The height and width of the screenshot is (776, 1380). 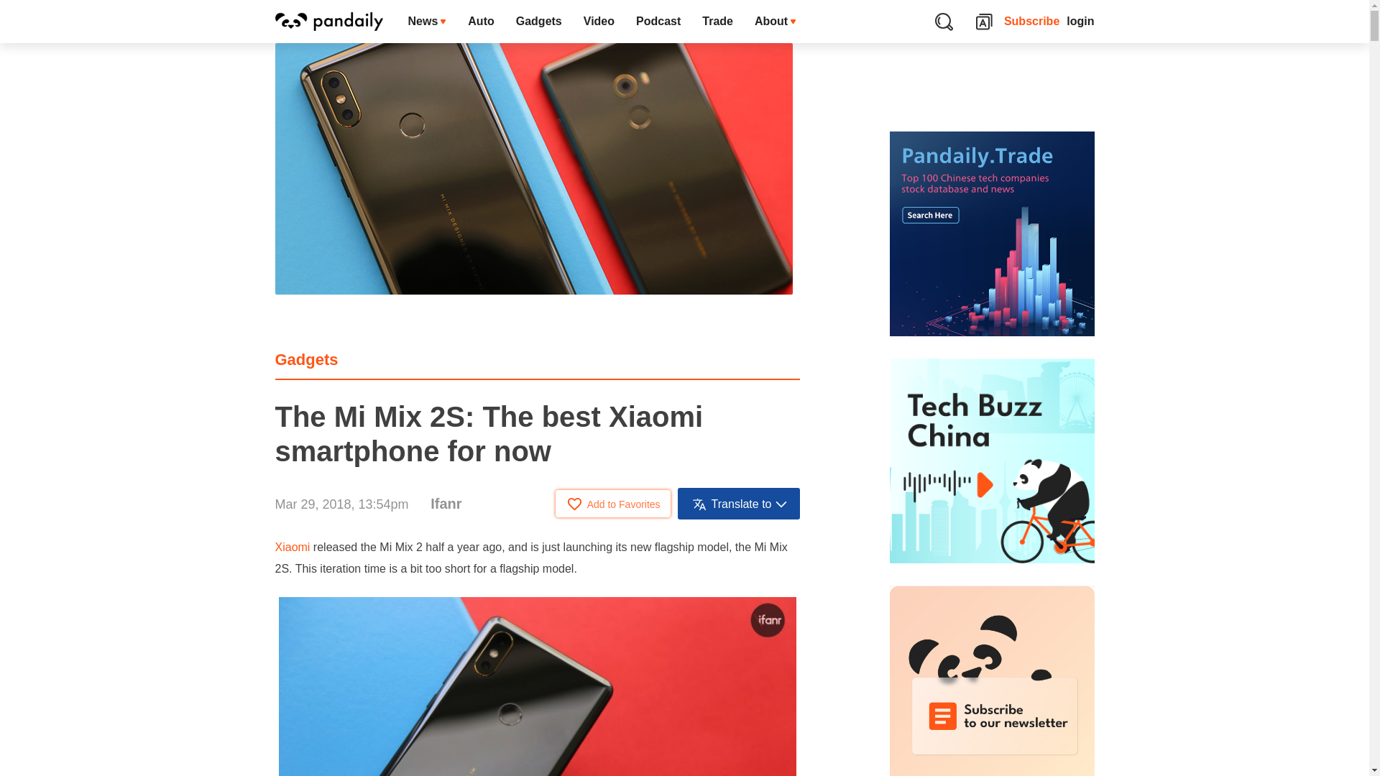 What do you see at coordinates (292, 547) in the screenshot?
I see `Xiaomi` at bounding box center [292, 547].